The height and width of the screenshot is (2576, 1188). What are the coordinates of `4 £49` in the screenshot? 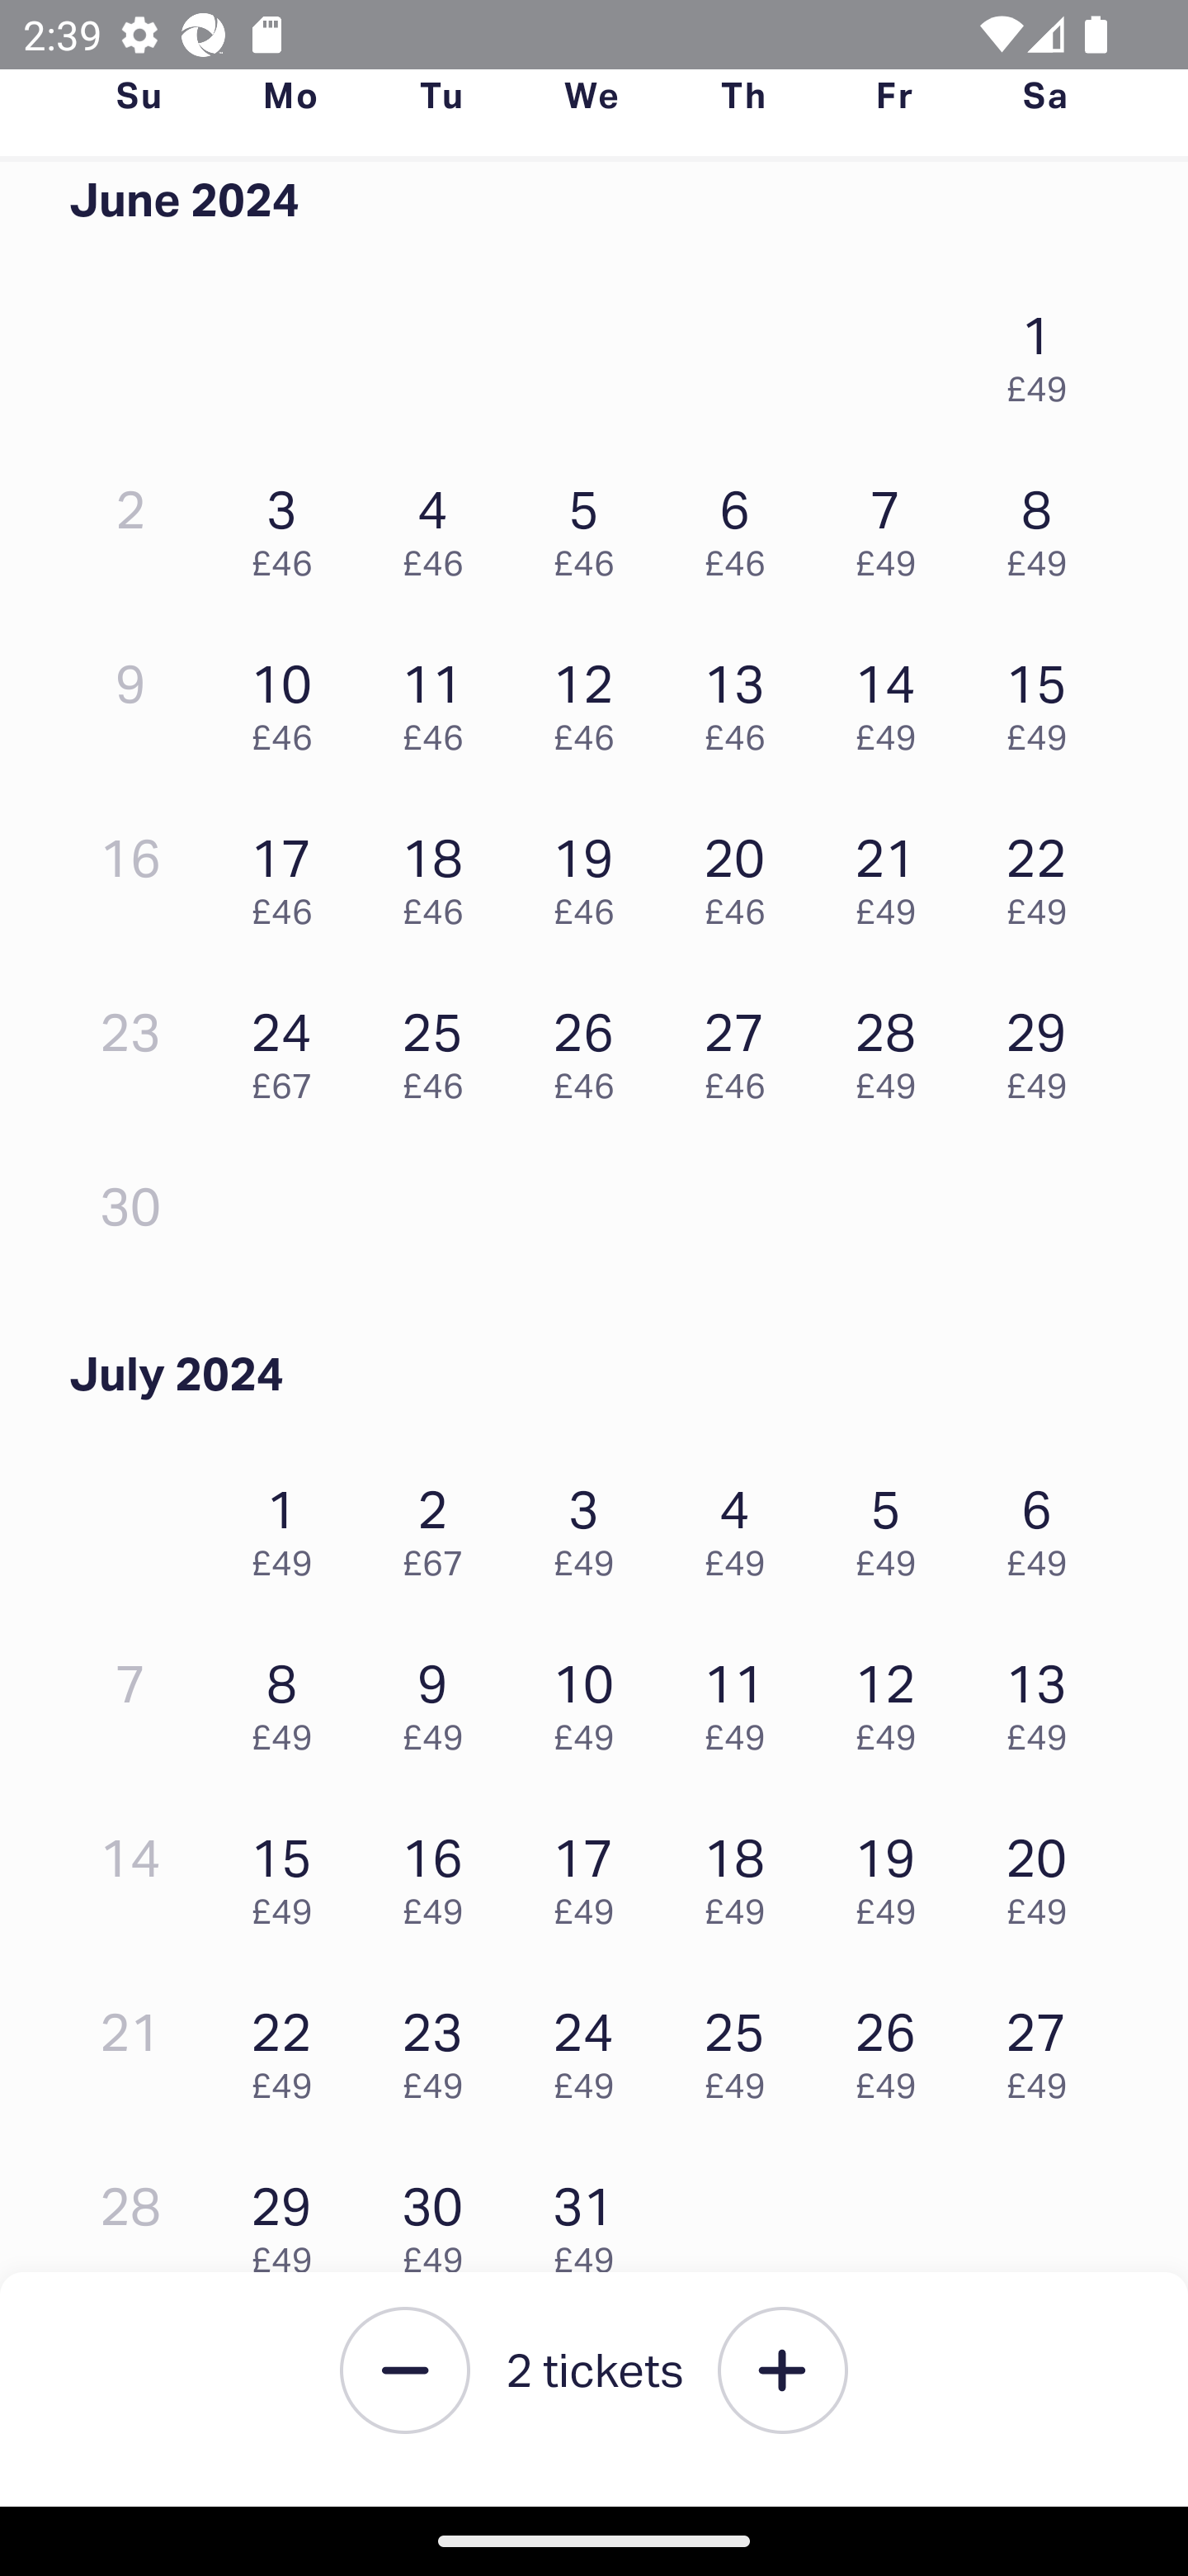 It's located at (742, 1526).